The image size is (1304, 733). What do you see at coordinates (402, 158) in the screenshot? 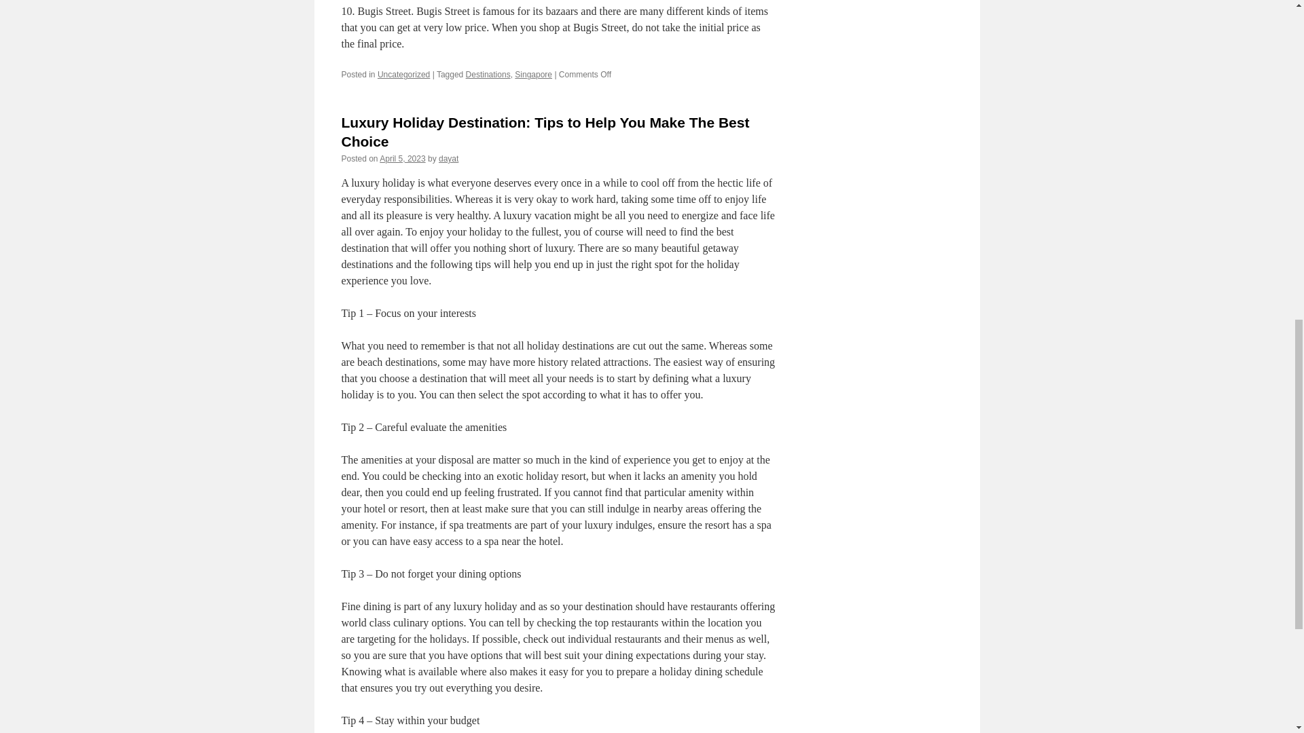
I see `2:38 pm` at bounding box center [402, 158].